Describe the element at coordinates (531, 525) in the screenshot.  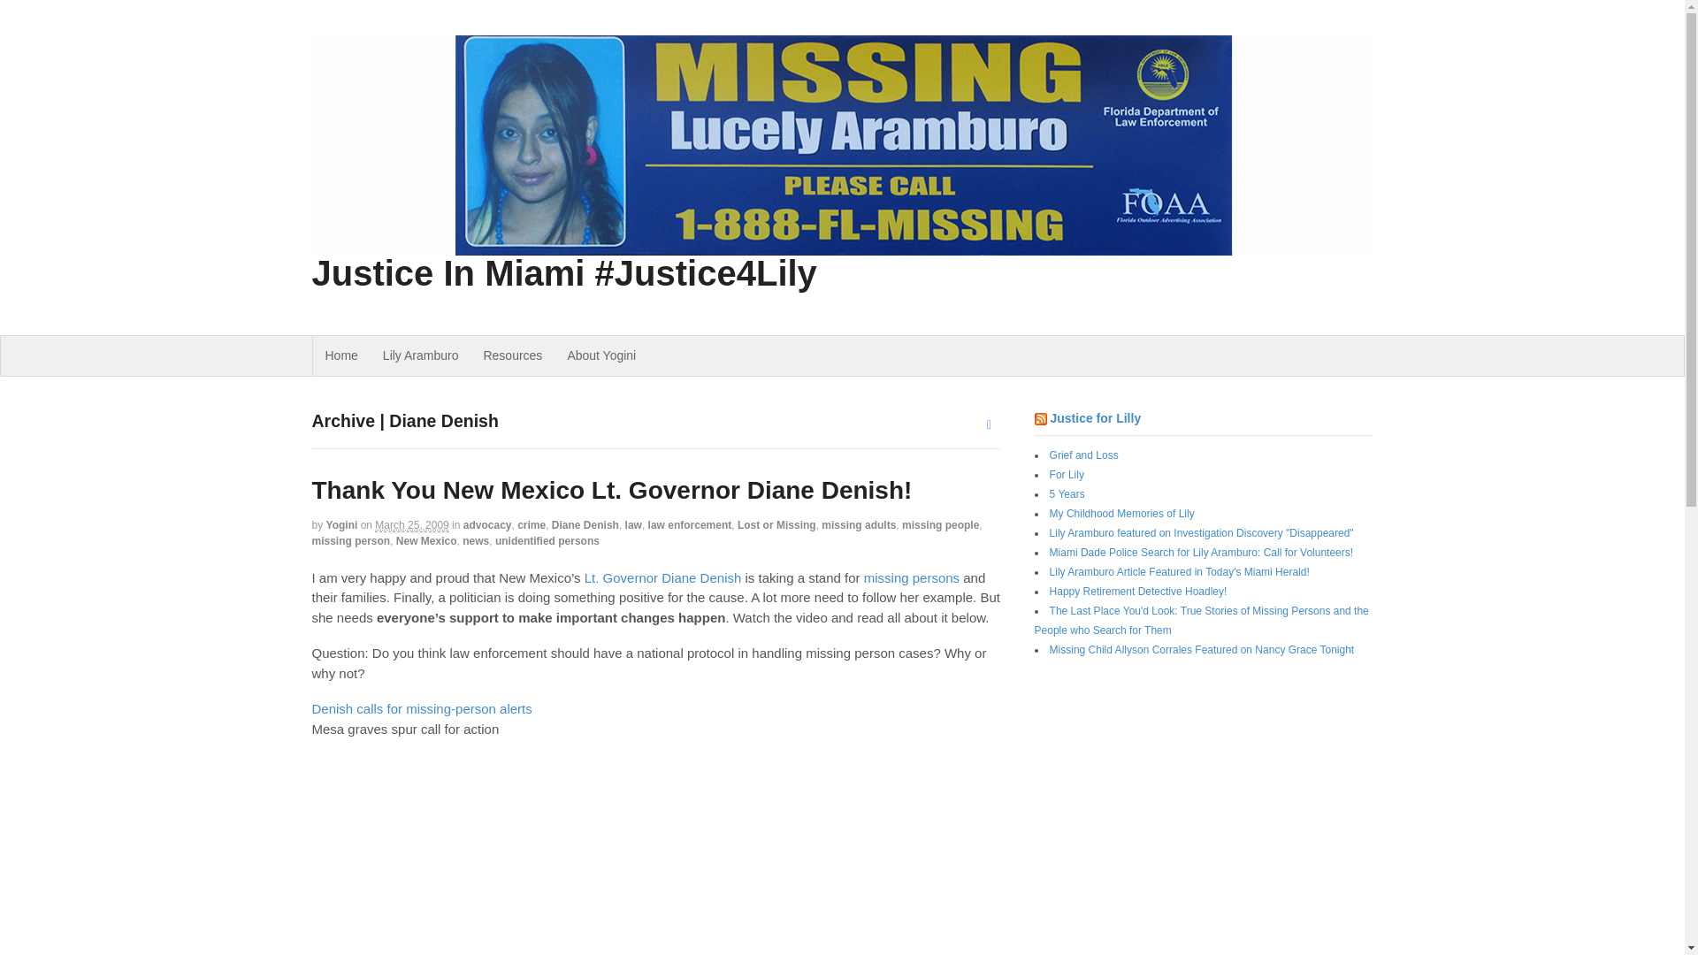
I see `View all items in crime` at that location.